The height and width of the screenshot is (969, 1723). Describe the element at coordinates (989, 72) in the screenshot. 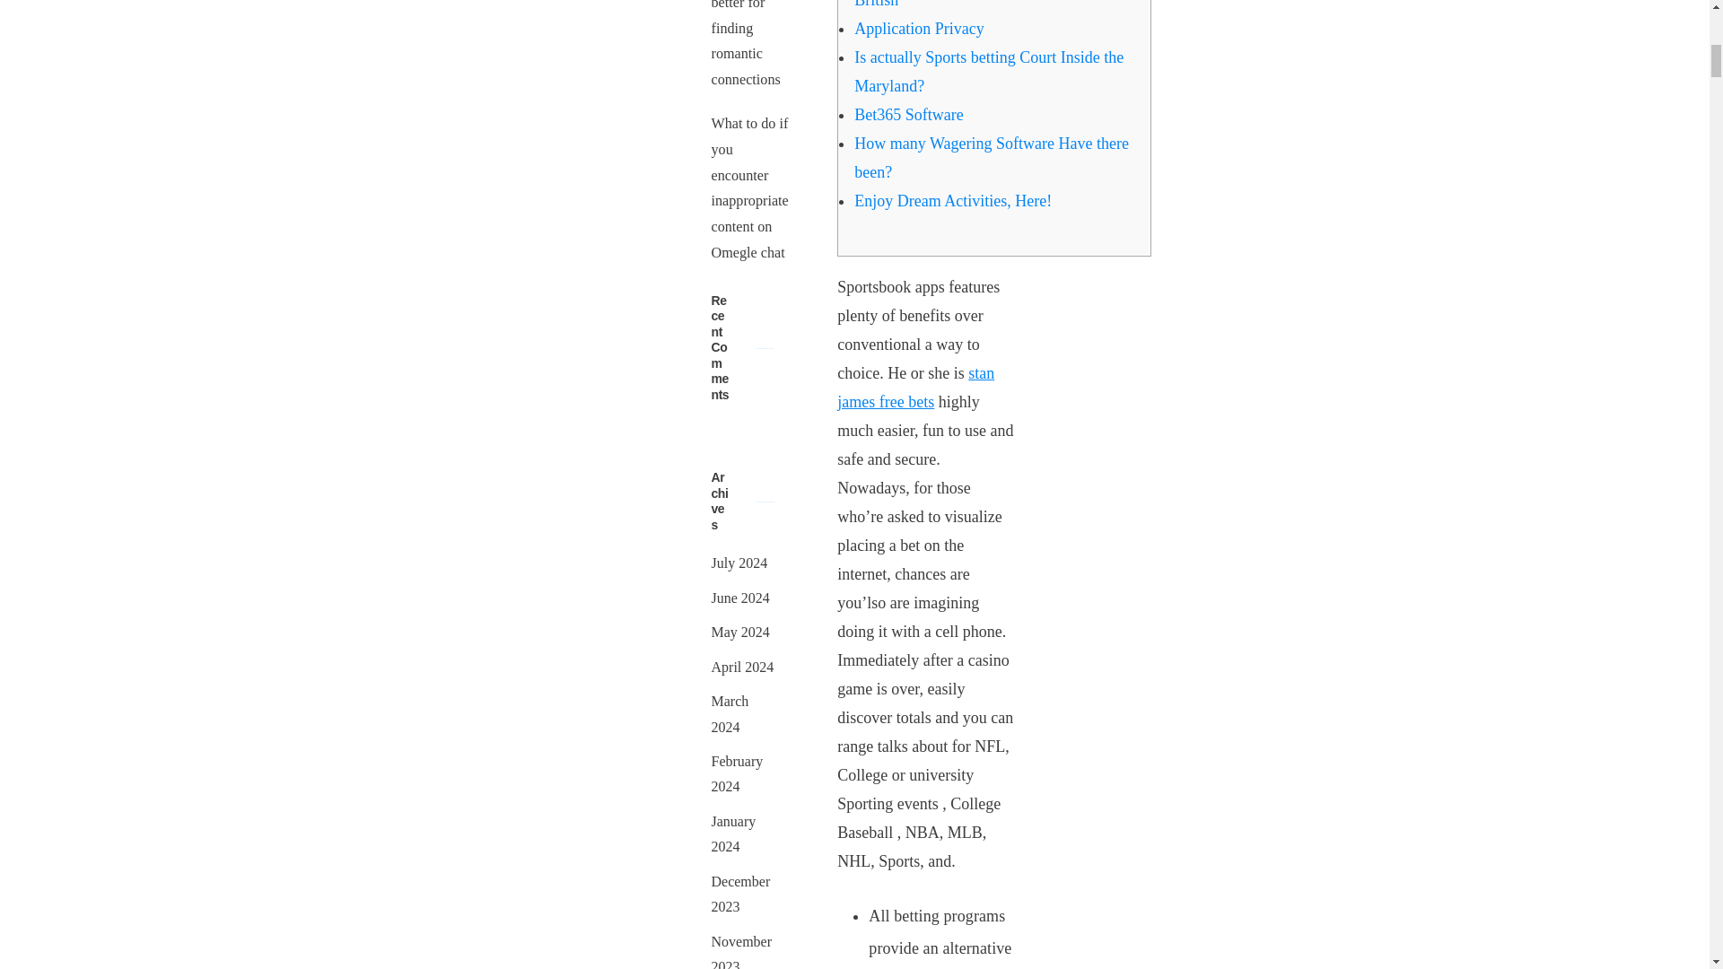

I see `Is actually Sports betting Court Inside the Maryland?` at that location.